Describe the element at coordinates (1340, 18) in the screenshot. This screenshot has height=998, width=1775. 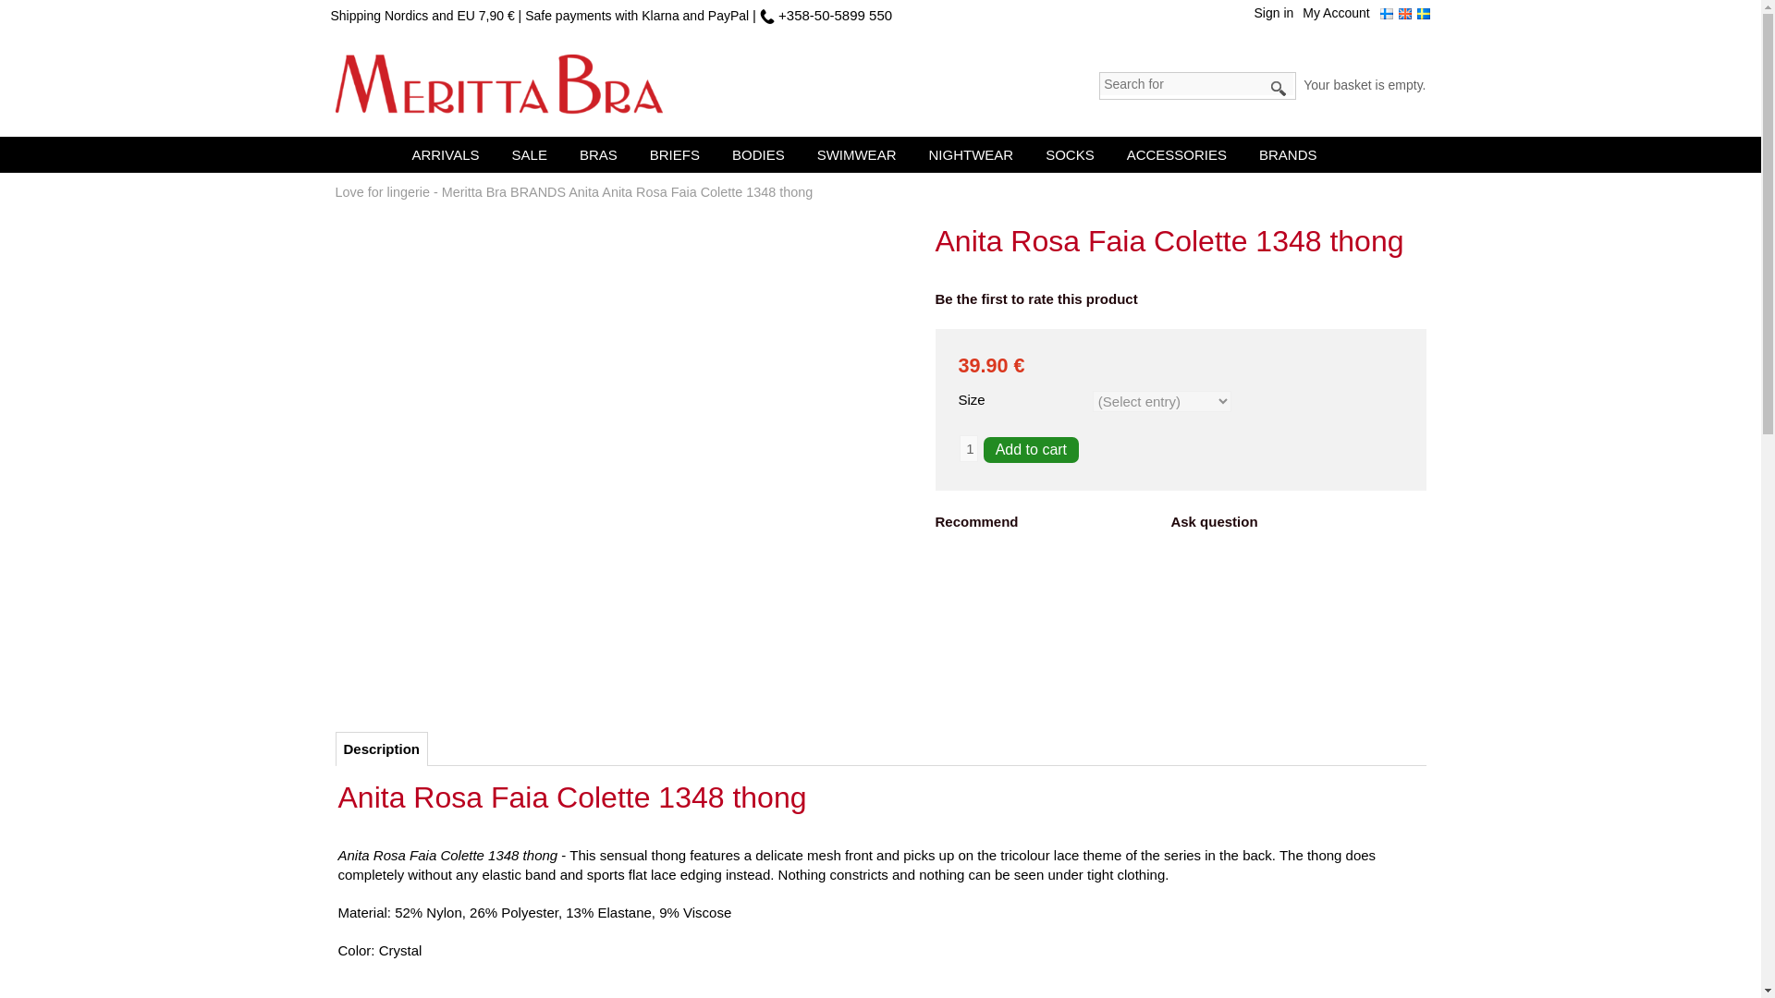
I see `My Account` at that location.